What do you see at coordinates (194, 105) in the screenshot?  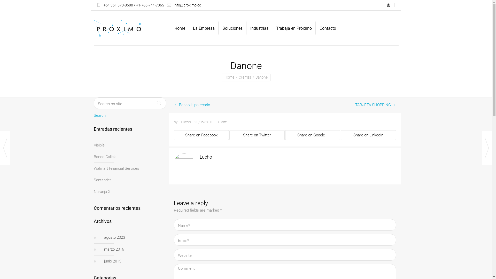 I see `Banco Hipotecario` at bounding box center [194, 105].